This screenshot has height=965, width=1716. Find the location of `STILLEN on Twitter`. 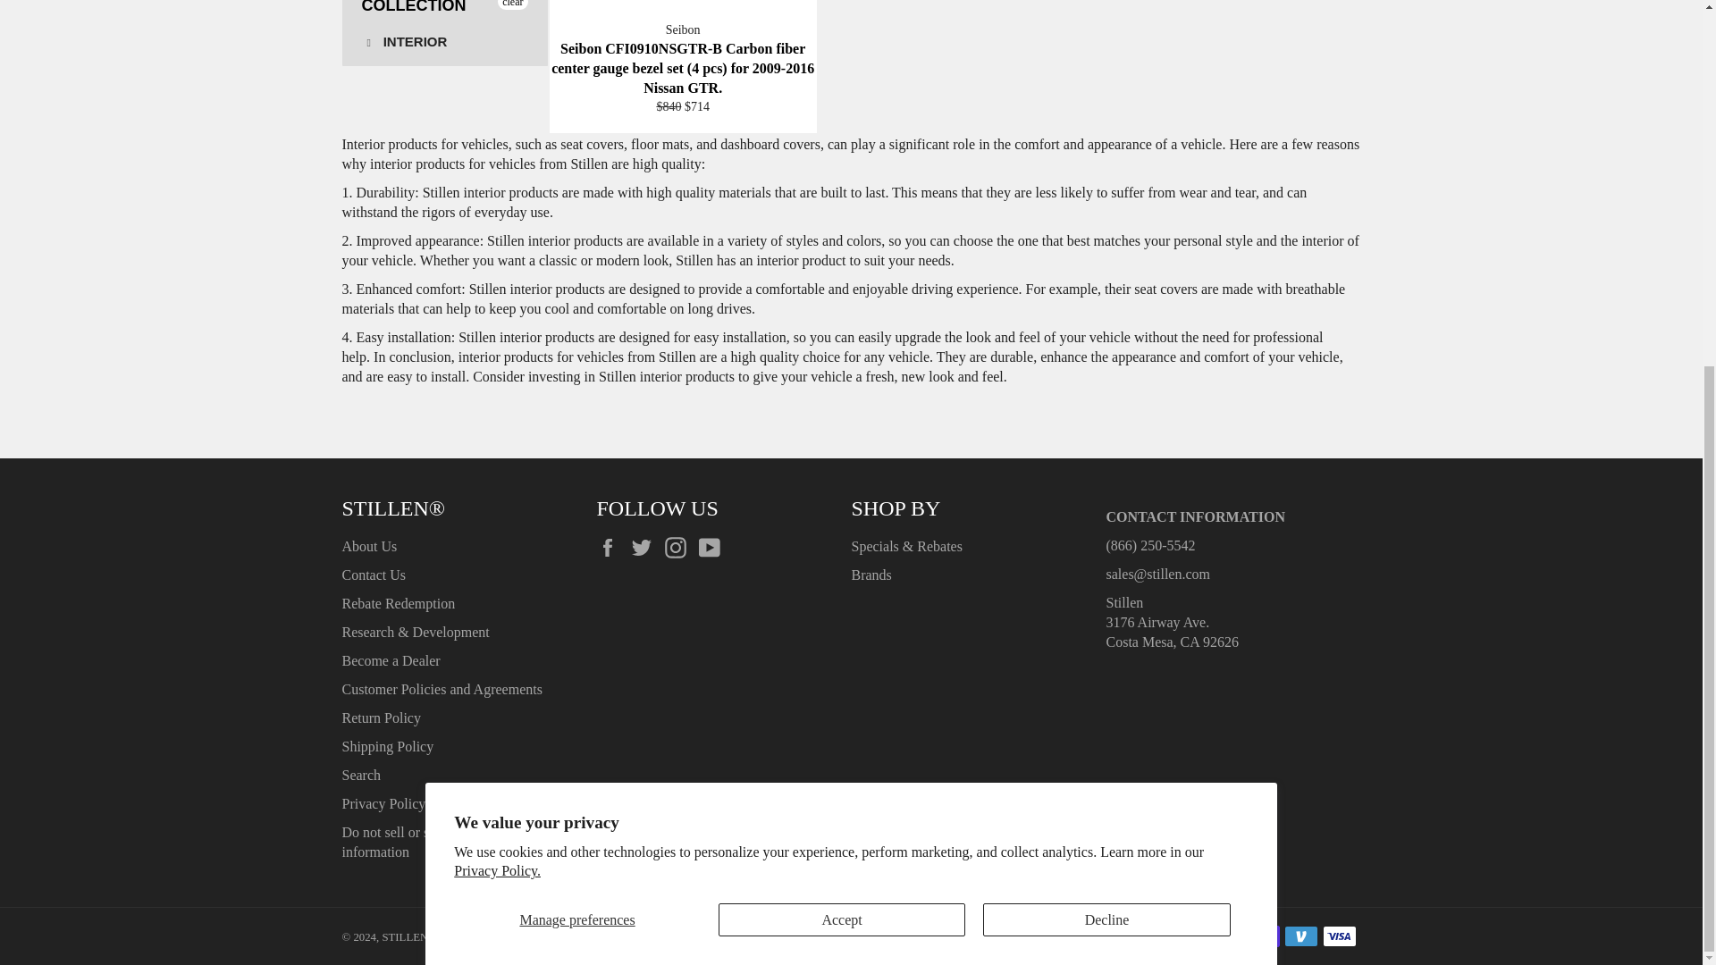

STILLEN on Twitter is located at coordinates (645, 547).